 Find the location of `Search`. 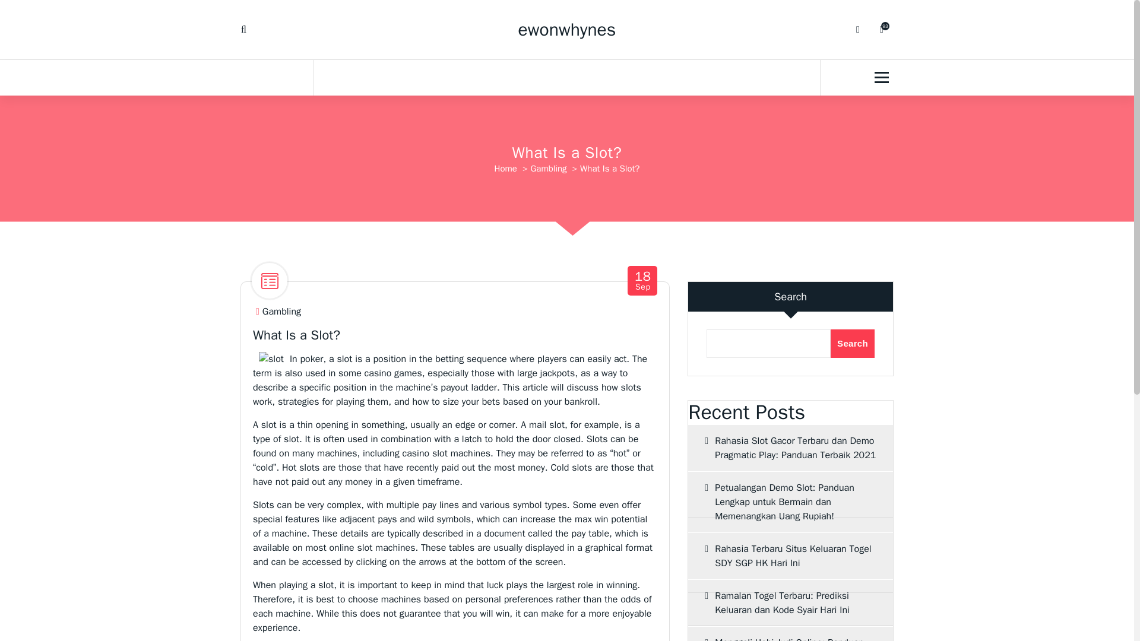

Search is located at coordinates (790, 556).